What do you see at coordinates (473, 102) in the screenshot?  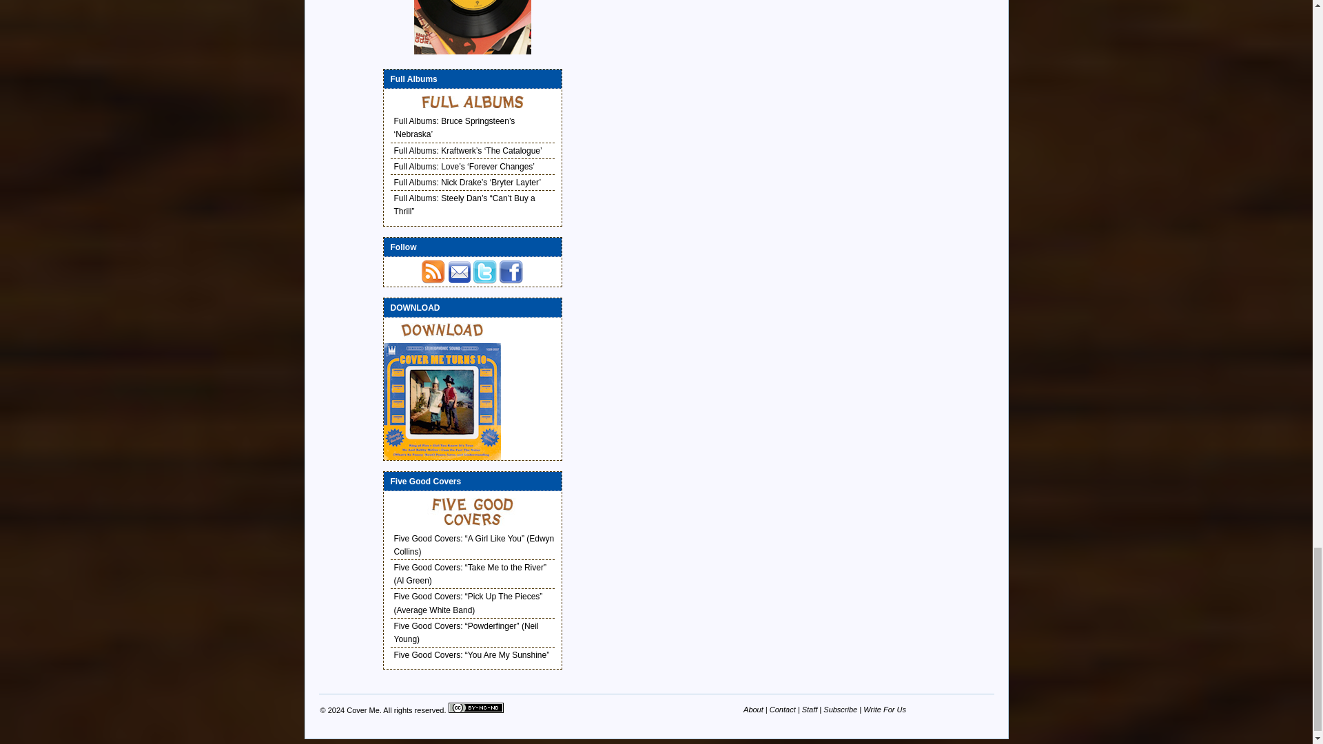 I see `Full Albums` at bounding box center [473, 102].